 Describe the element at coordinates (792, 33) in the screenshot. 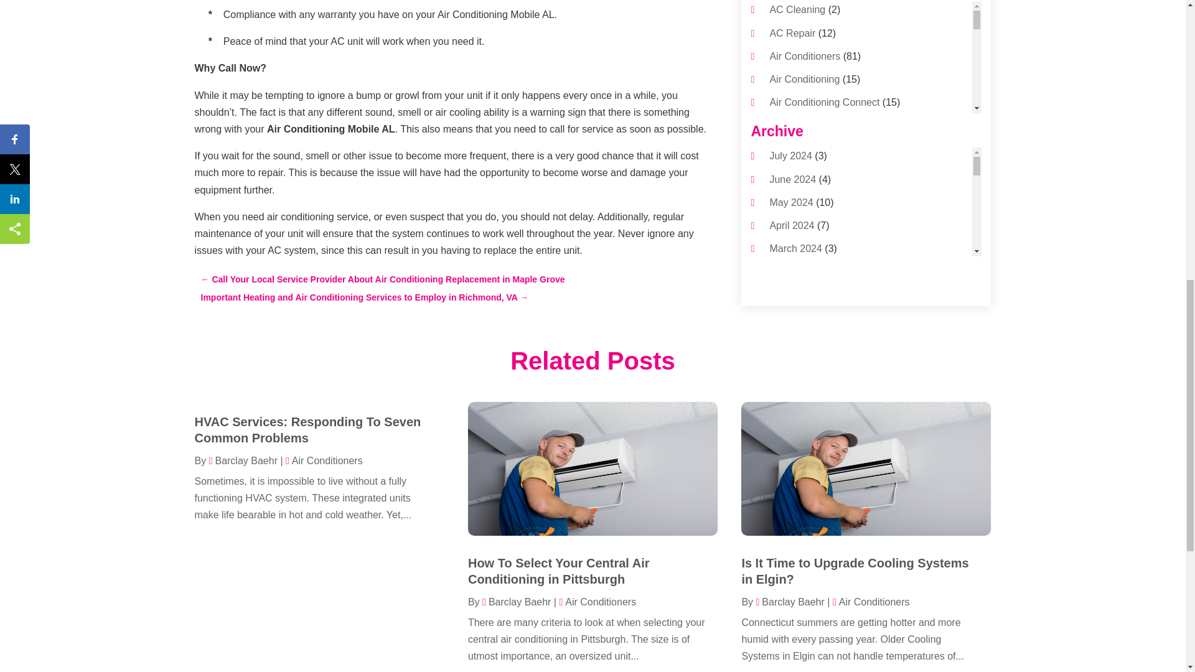

I see `AC Repair` at that location.